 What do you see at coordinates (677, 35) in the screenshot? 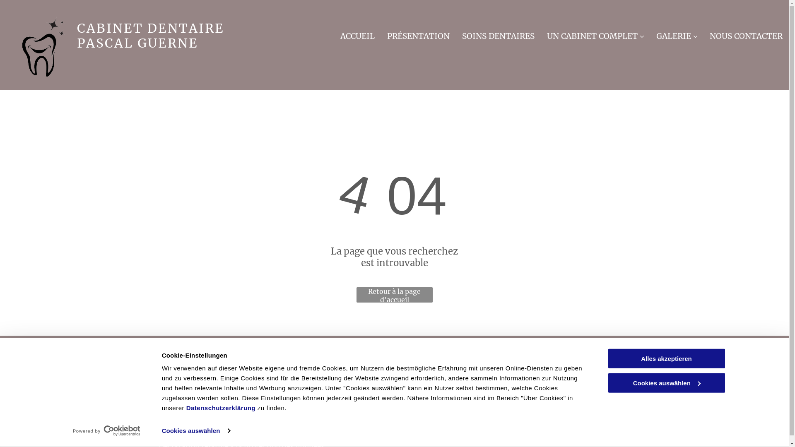
I see `GALERIE` at bounding box center [677, 35].